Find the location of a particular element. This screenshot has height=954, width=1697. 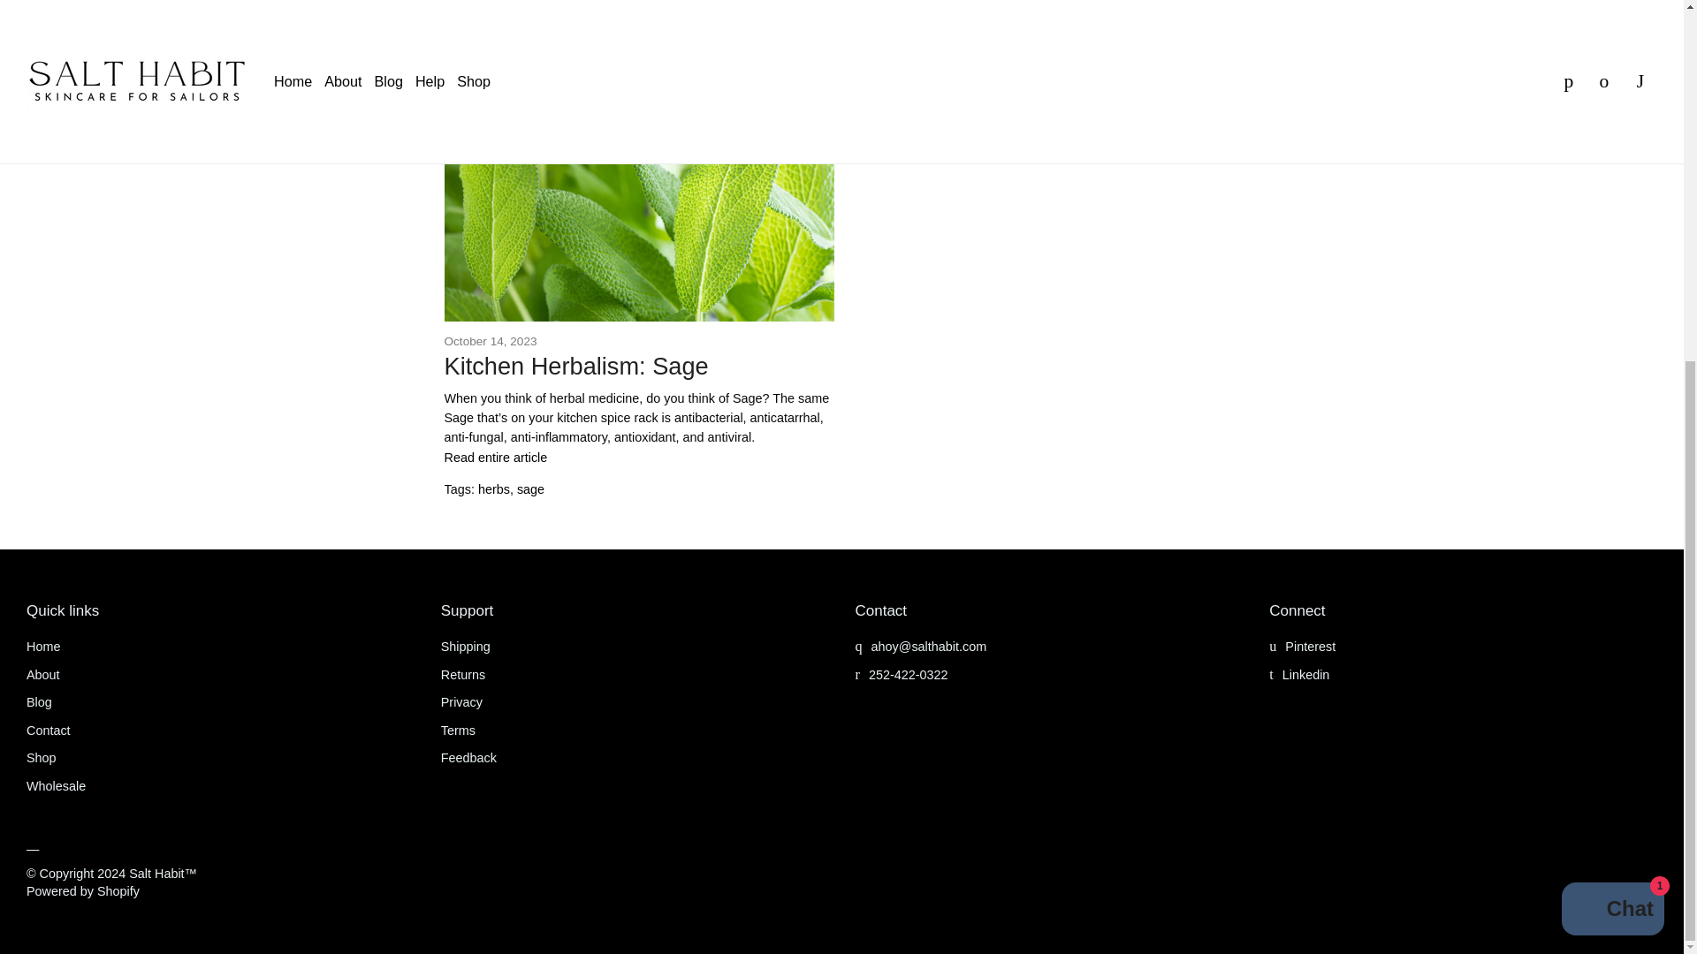

Contact is located at coordinates (49, 730).